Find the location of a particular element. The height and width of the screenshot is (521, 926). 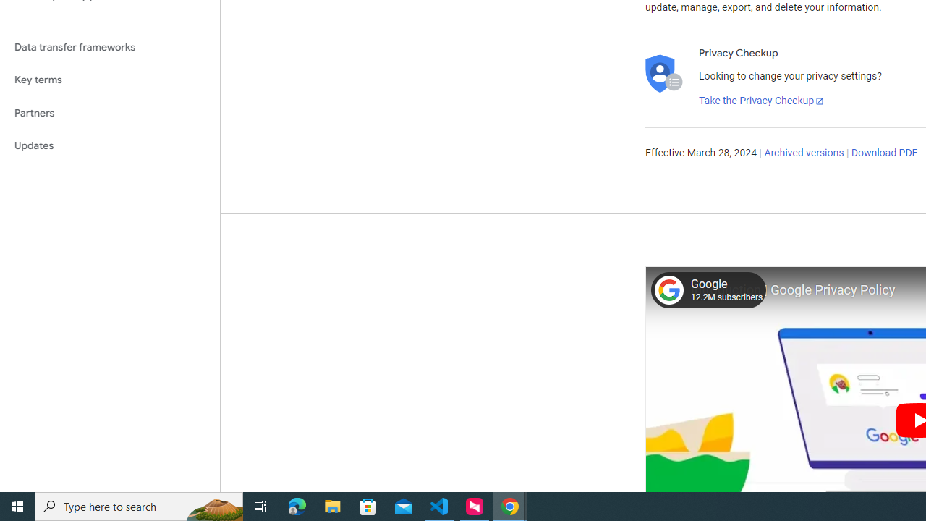

Key terms is located at coordinates (110, 80).